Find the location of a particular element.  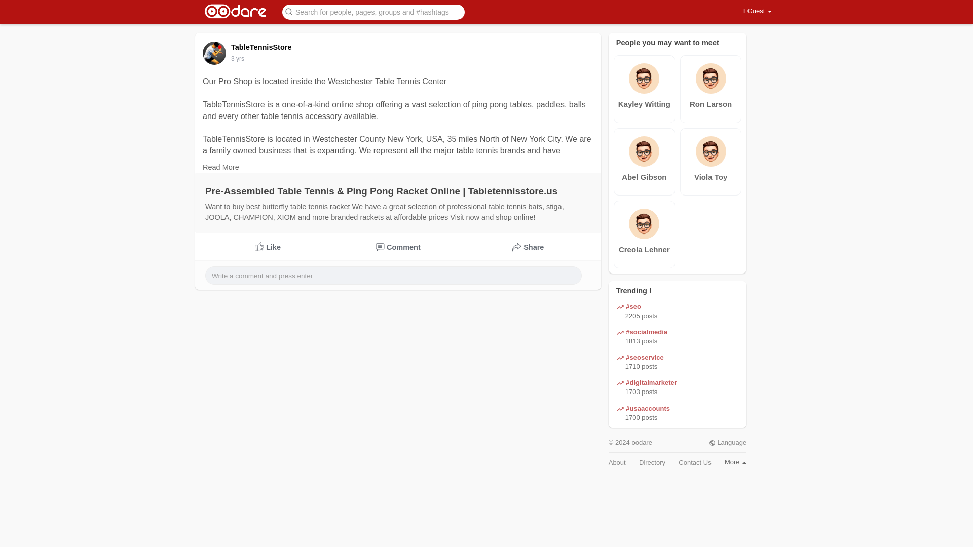

Guest is located at coordinates (757, 11).